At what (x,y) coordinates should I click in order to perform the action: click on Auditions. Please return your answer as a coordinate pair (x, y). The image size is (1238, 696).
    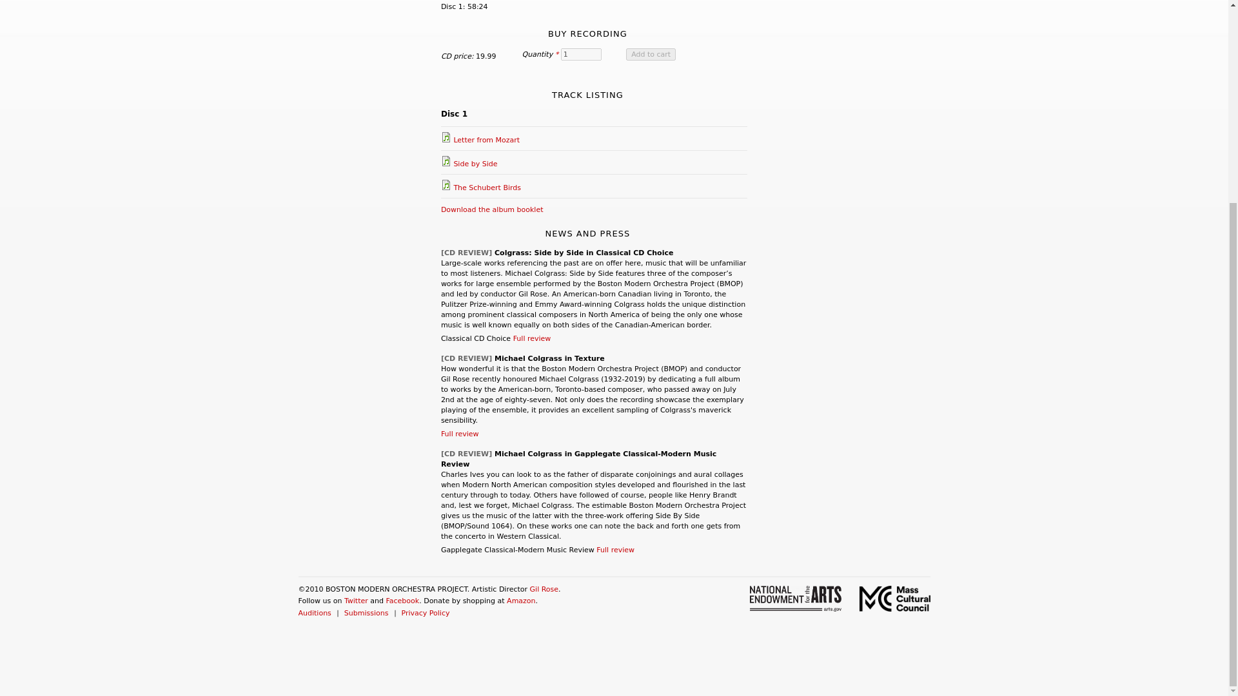
    Looking at the image, I should click on (314, 613).